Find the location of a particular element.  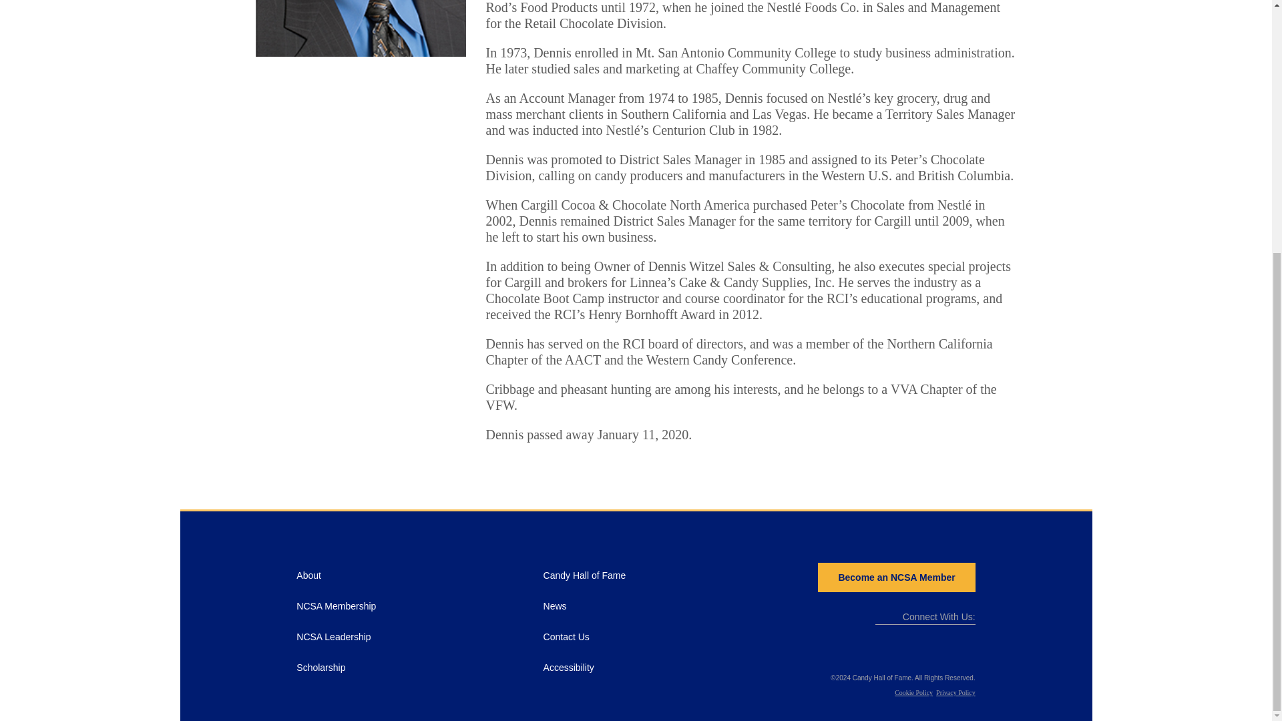

NCSA Leadership is located at coordinates (333, 637).